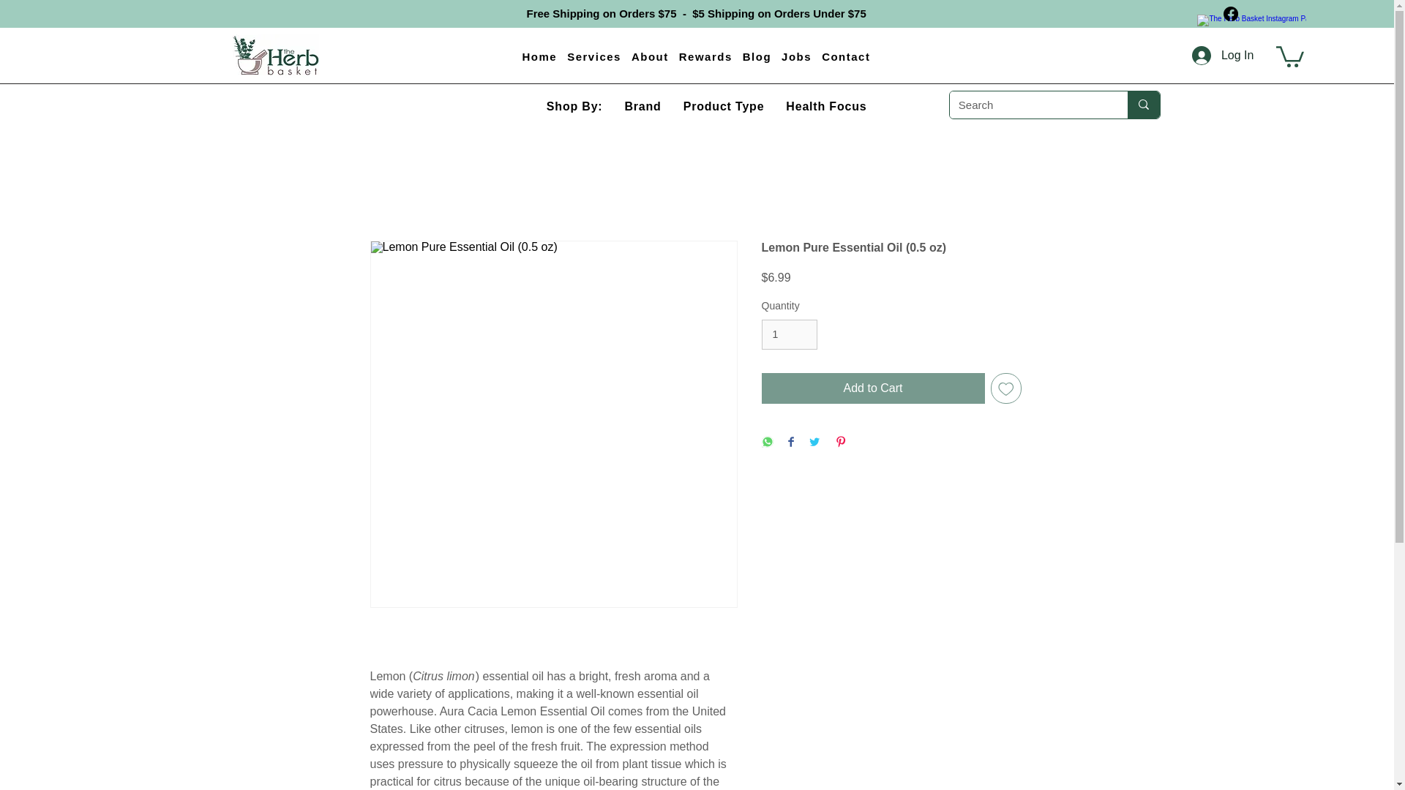 The image size is (1405, 790). What do you see at coordinates (789, 335) in the screenshot?
I see `1` at bounding box center [789, 335].